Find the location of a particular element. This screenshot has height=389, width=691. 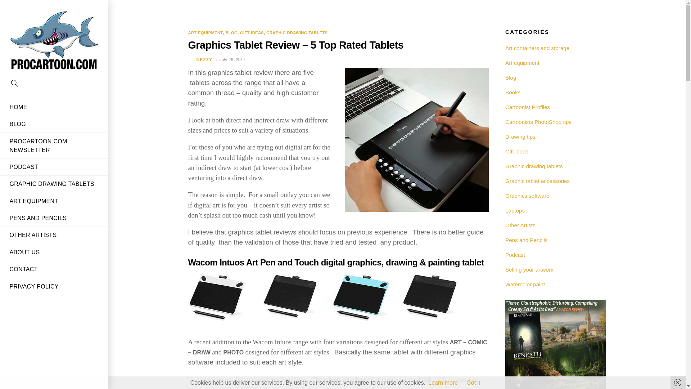

Art containers and storage is located at coordinates (537, 48).